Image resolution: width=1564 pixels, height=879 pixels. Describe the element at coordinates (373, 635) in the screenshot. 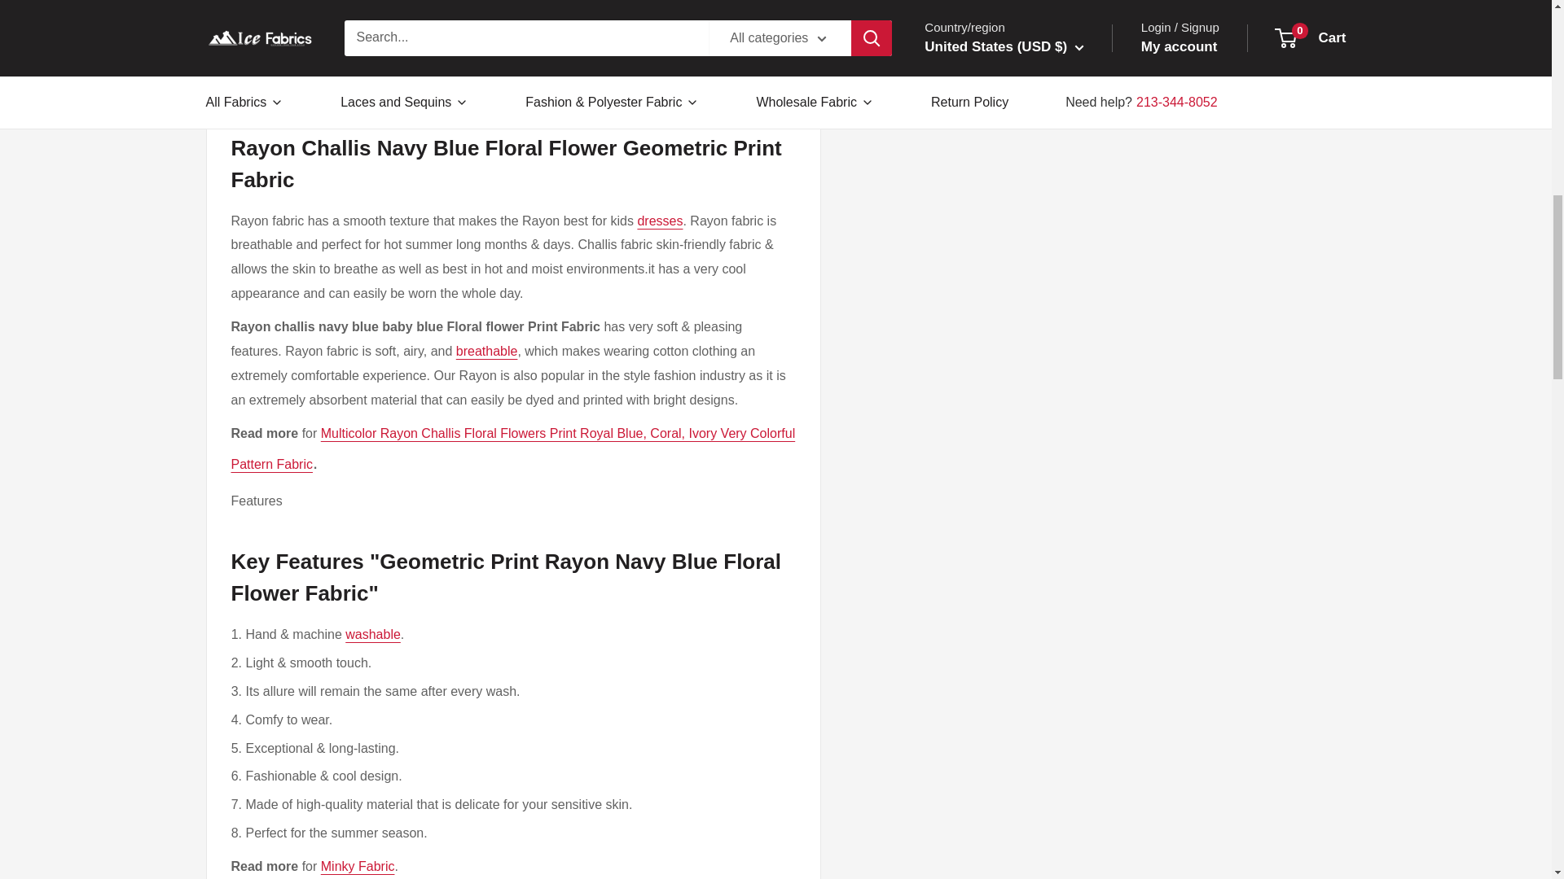

I see `20x20 Inch Washable Polyester Dinner 12 Napkins - IceFabrics` at that location.